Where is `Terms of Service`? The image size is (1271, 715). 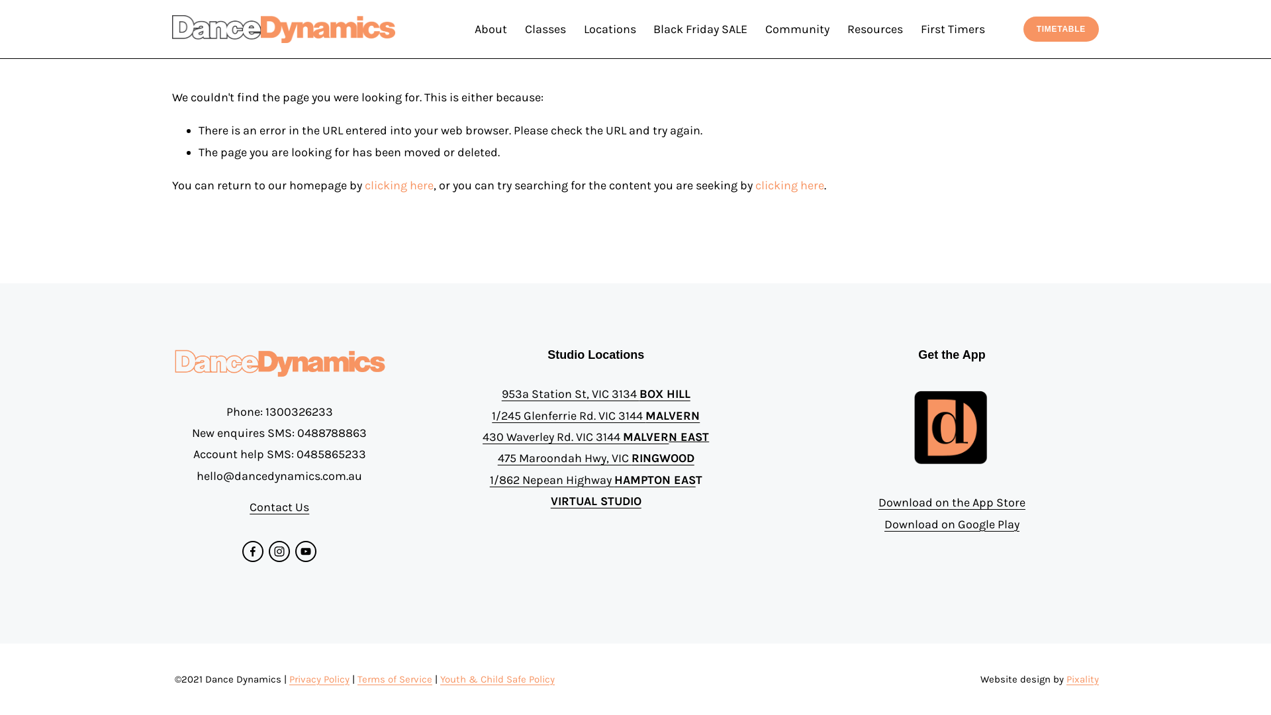
Terms of Service is located at coordinates (395, 679).